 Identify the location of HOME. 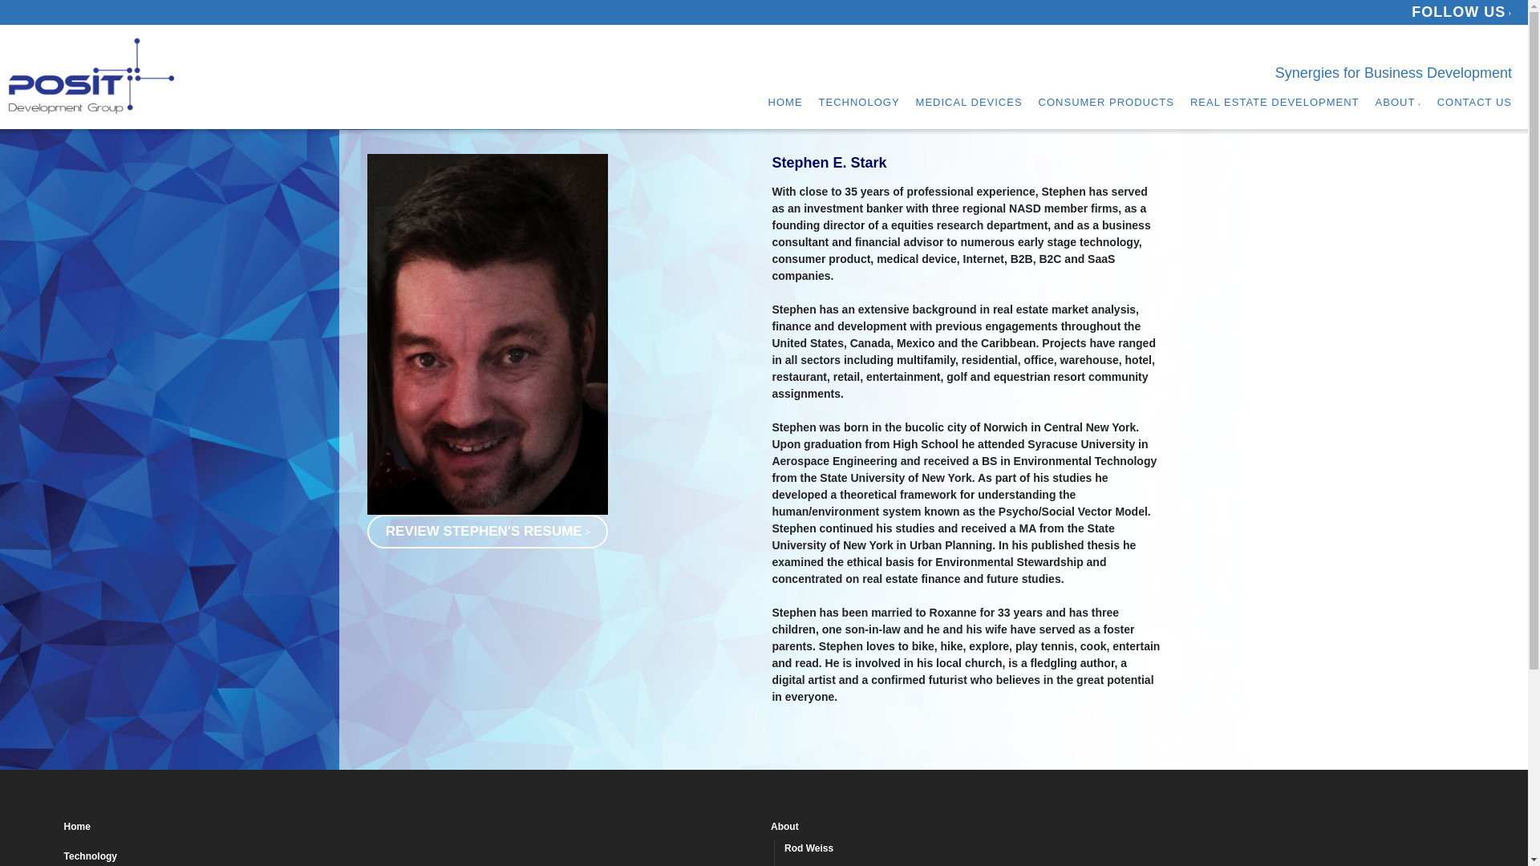
(785, 103).